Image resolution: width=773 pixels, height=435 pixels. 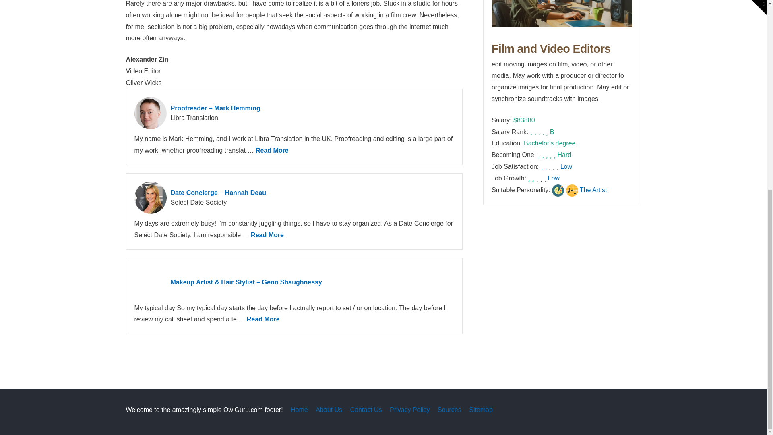 I want to click on Job Satisfaction, so click(x=566, y=167).